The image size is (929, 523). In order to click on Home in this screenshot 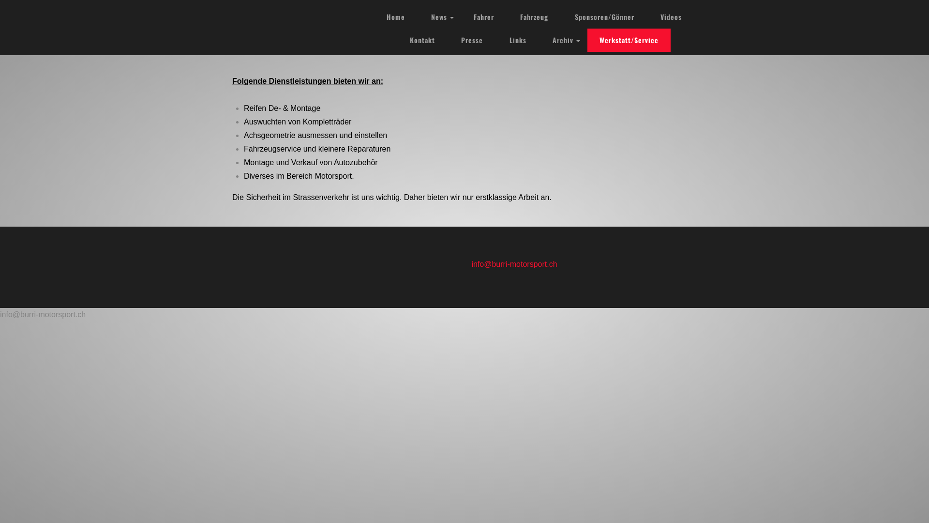, I will do `click(396, 17)`.